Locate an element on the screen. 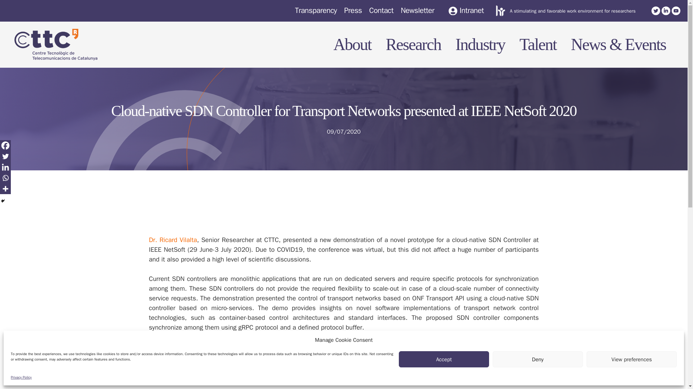 The width and height of the screenshot is (693, 389). Intranet is located at coordinates (466, 11).